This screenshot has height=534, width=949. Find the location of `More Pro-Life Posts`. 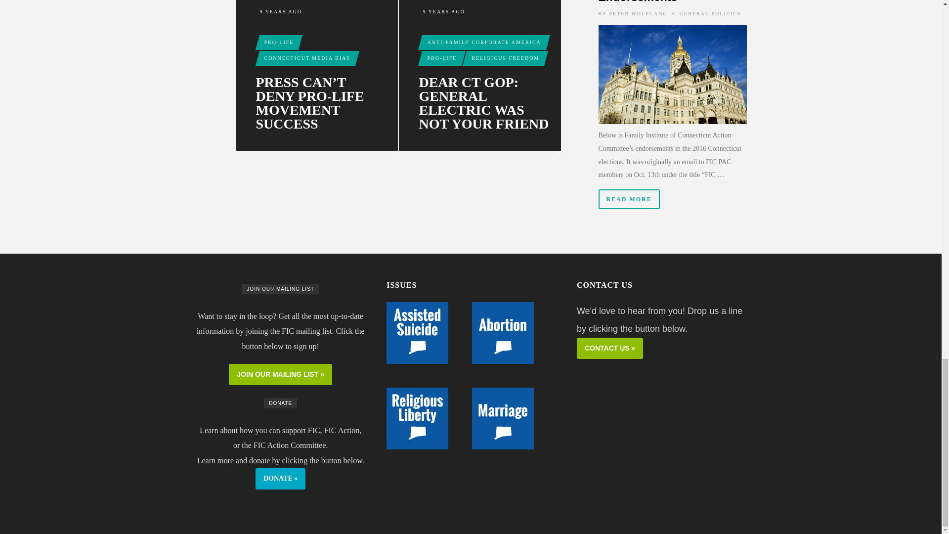

More Pro-Life Posts is located at coordinates (279, 43).